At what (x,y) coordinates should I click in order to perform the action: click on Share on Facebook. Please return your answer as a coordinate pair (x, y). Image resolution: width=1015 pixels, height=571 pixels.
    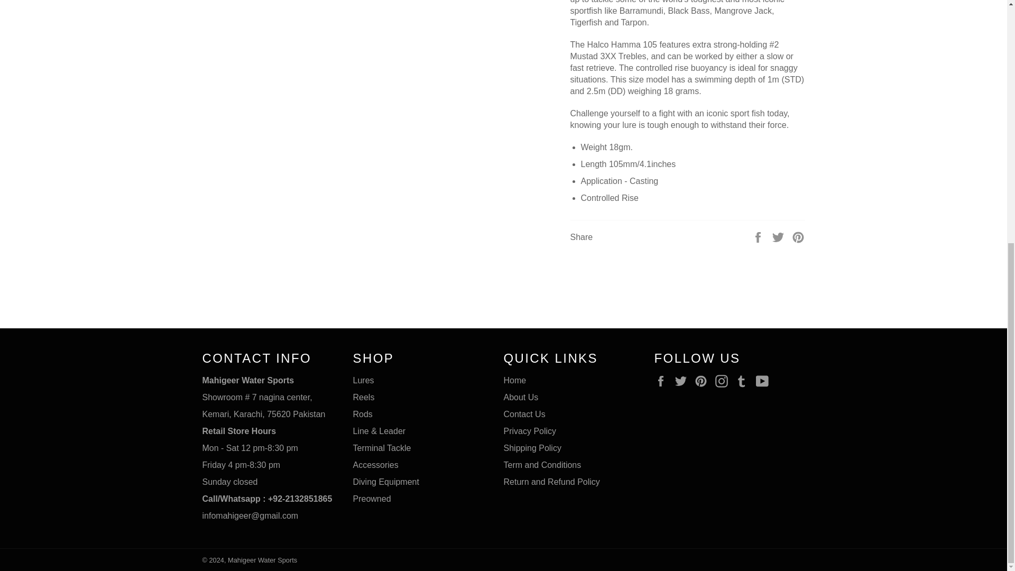
    Looking at the image, I should click on (759, 236).